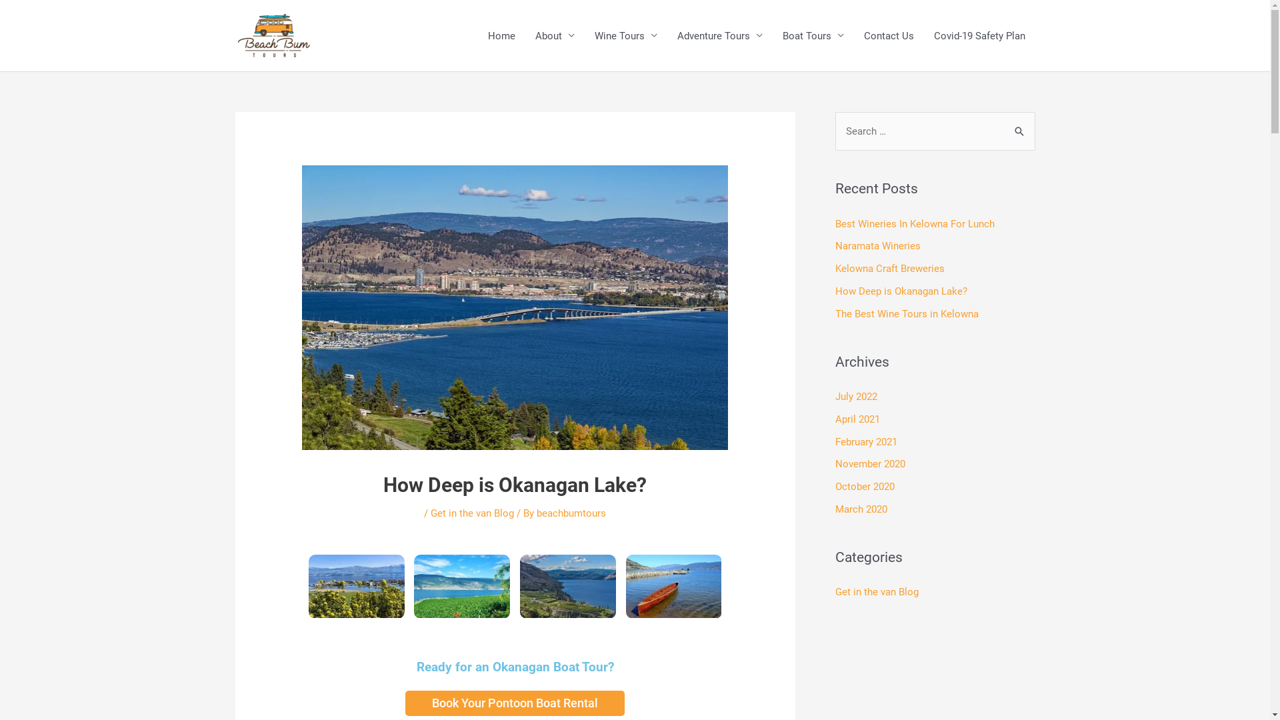 Image resolution: width=1280 pixels, height=720 pixels. What do you see at coordinates (719, 36) in the screenshot?
I see `Adventure Tours` at bounding box center [719, 36].